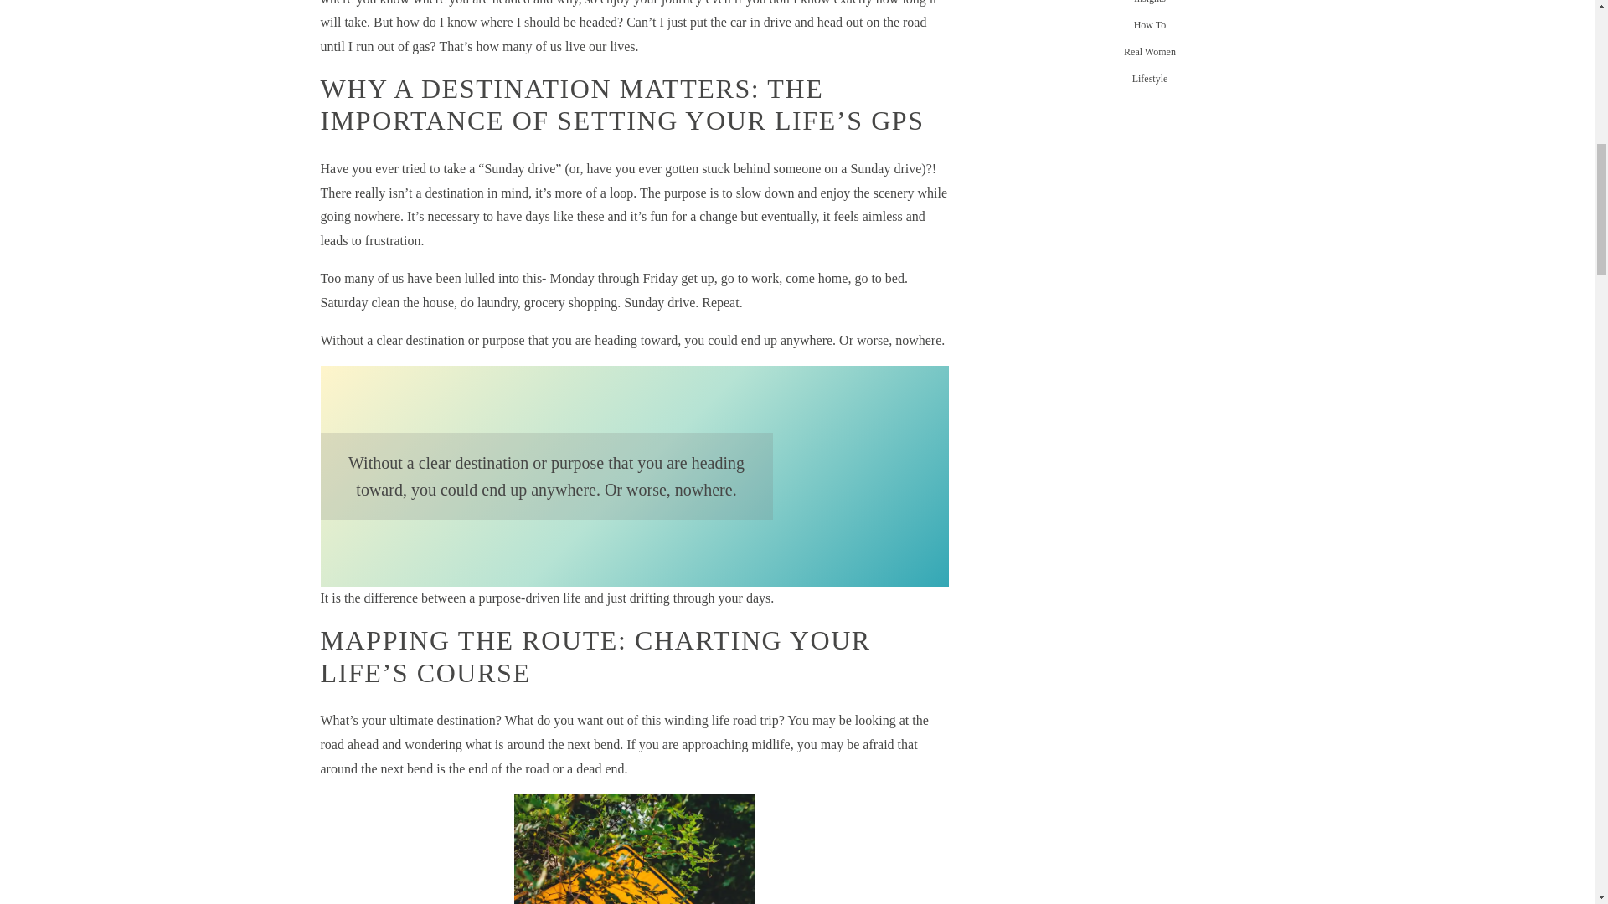  What do you see at coordinates (1150, 54) in the screenshot?
I see `Real Women` at bounding box center [1150, 54].